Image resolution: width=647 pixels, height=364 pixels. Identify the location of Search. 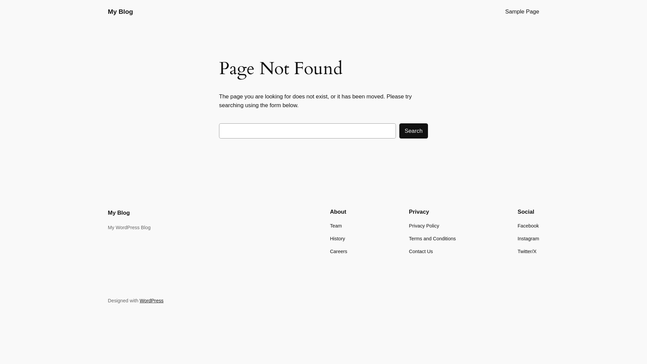
(414, 131).